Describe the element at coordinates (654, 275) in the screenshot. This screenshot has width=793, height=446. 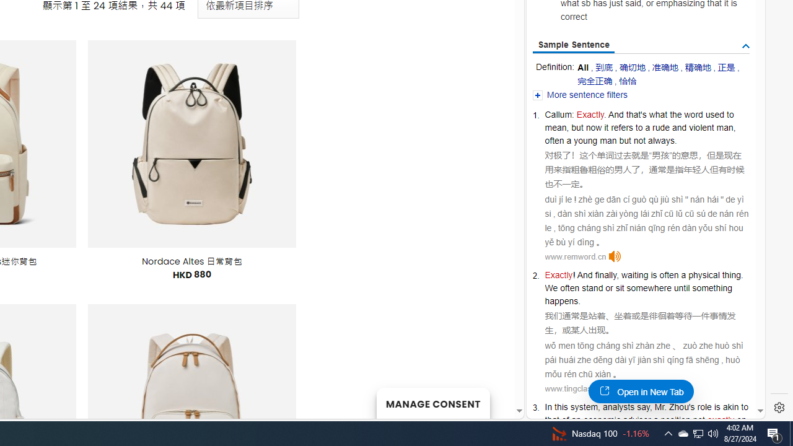
I see `is` at that location.